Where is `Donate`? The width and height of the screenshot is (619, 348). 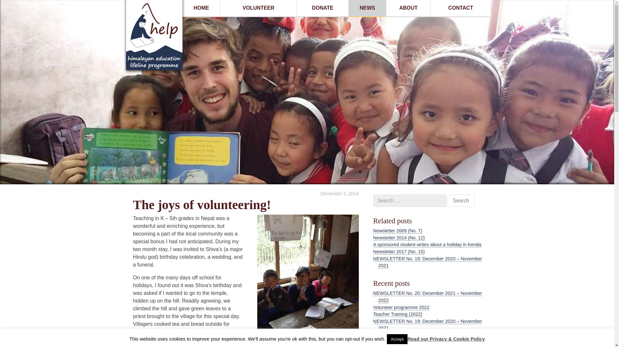
Donate is located at coordinates (322, 8).